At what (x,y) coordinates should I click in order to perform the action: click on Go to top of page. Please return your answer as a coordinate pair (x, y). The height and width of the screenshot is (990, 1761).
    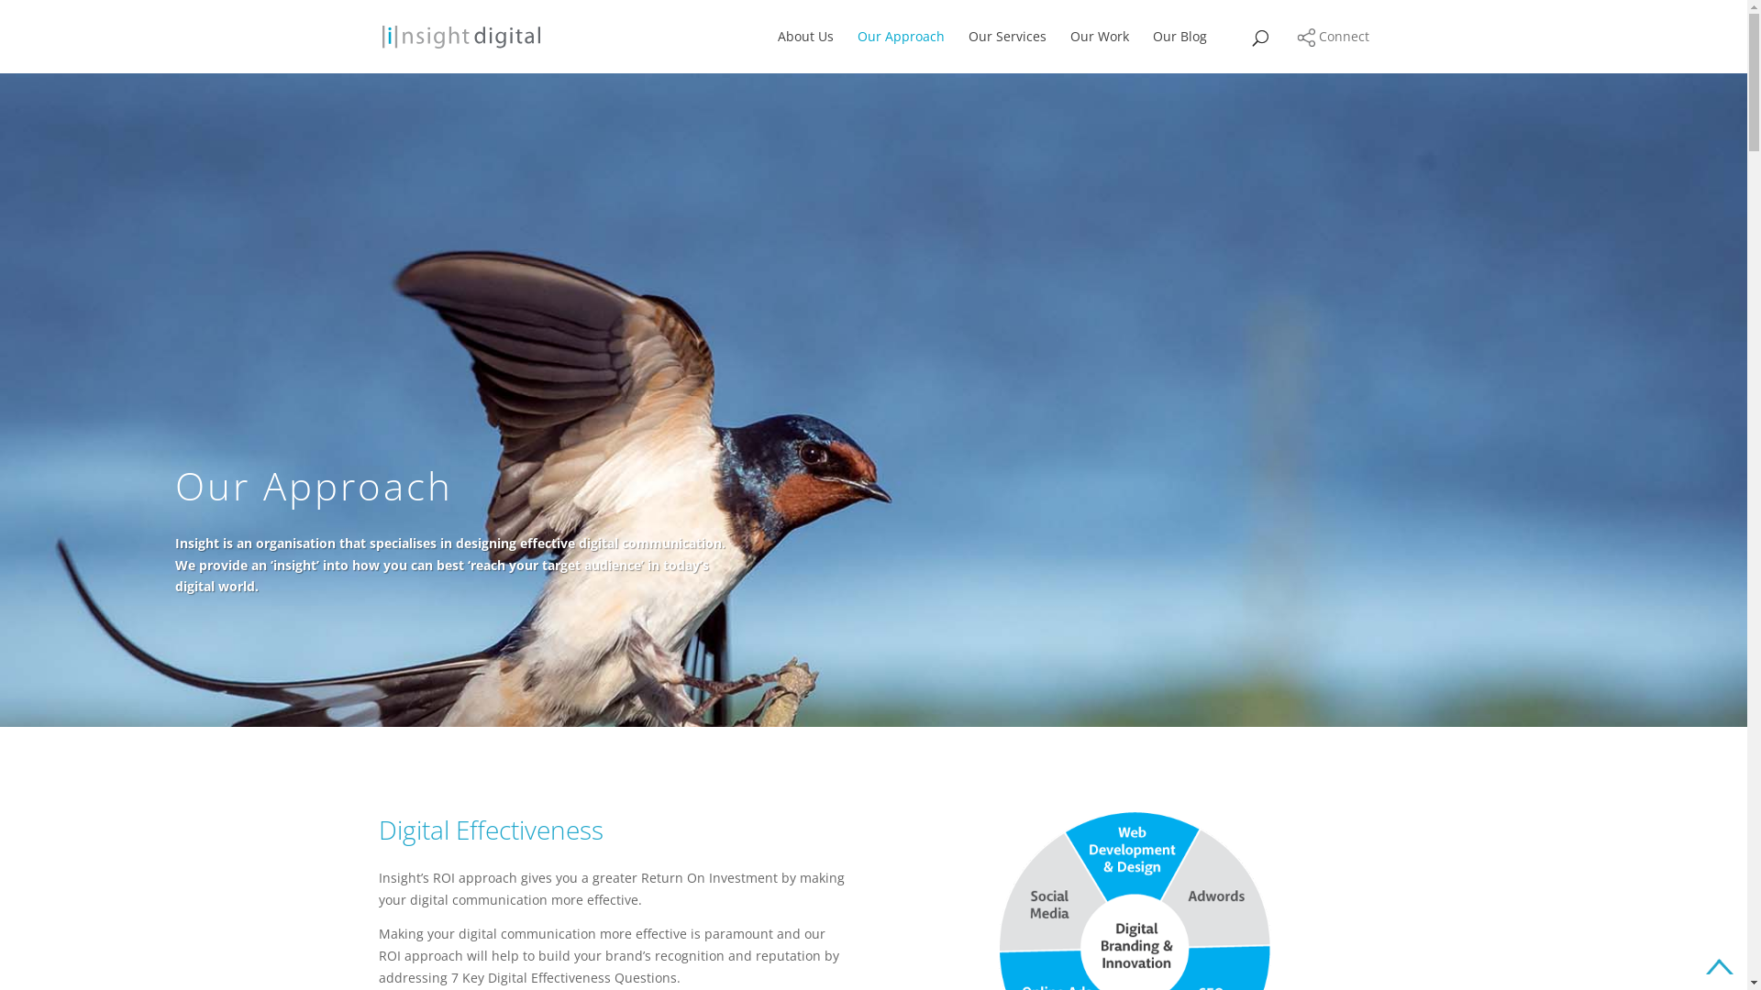
    Looking at the image, I should click on (1720, 966).